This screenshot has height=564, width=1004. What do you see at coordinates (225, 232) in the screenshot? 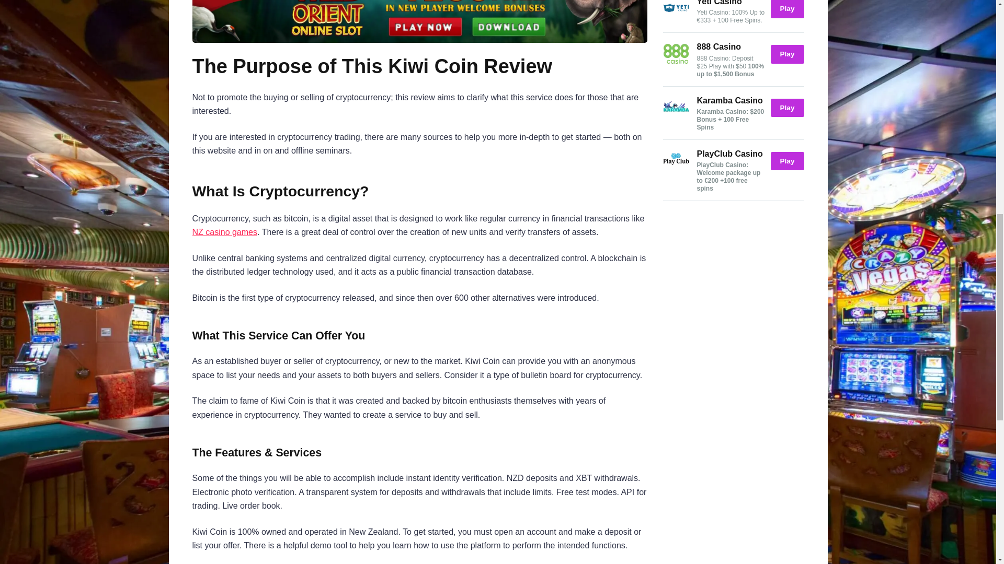
I see `NZ casino games` at bounding box center [225, 232].